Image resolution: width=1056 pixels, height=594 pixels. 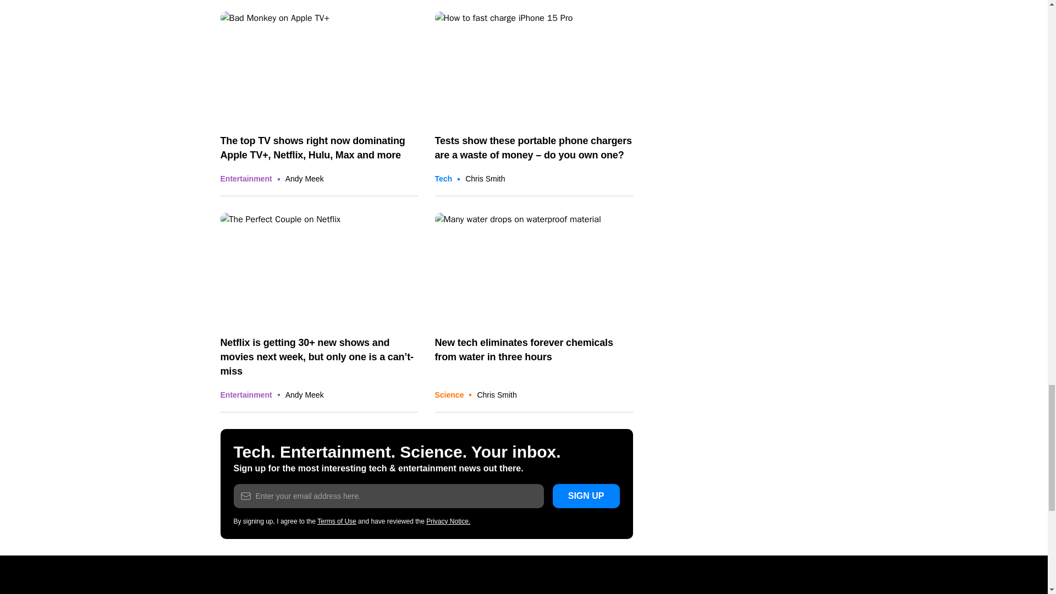 I want to click on Netflix, so click(x=319, y=268).